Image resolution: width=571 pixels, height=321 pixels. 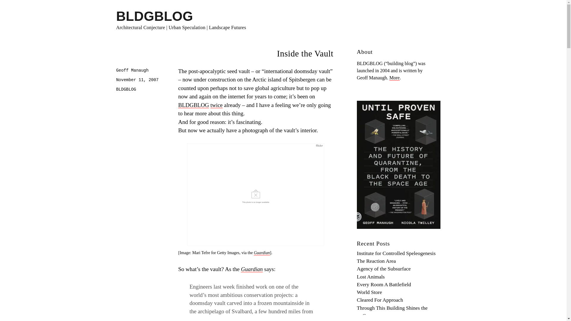 I want to click on BLDGBLOG, so click(x=193, y=105).